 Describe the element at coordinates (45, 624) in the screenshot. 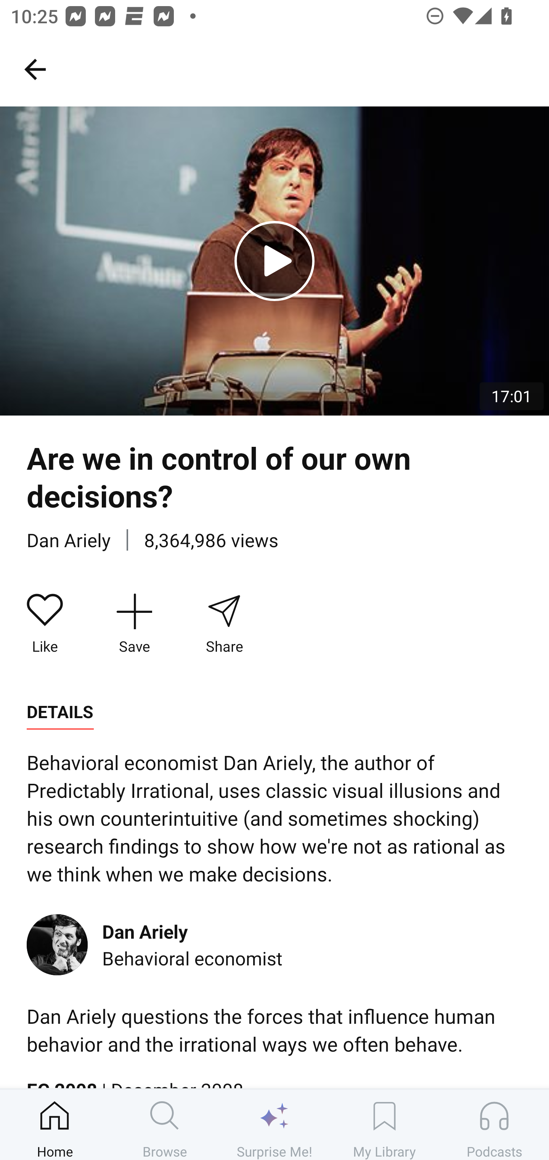

I see `Like` at that location.